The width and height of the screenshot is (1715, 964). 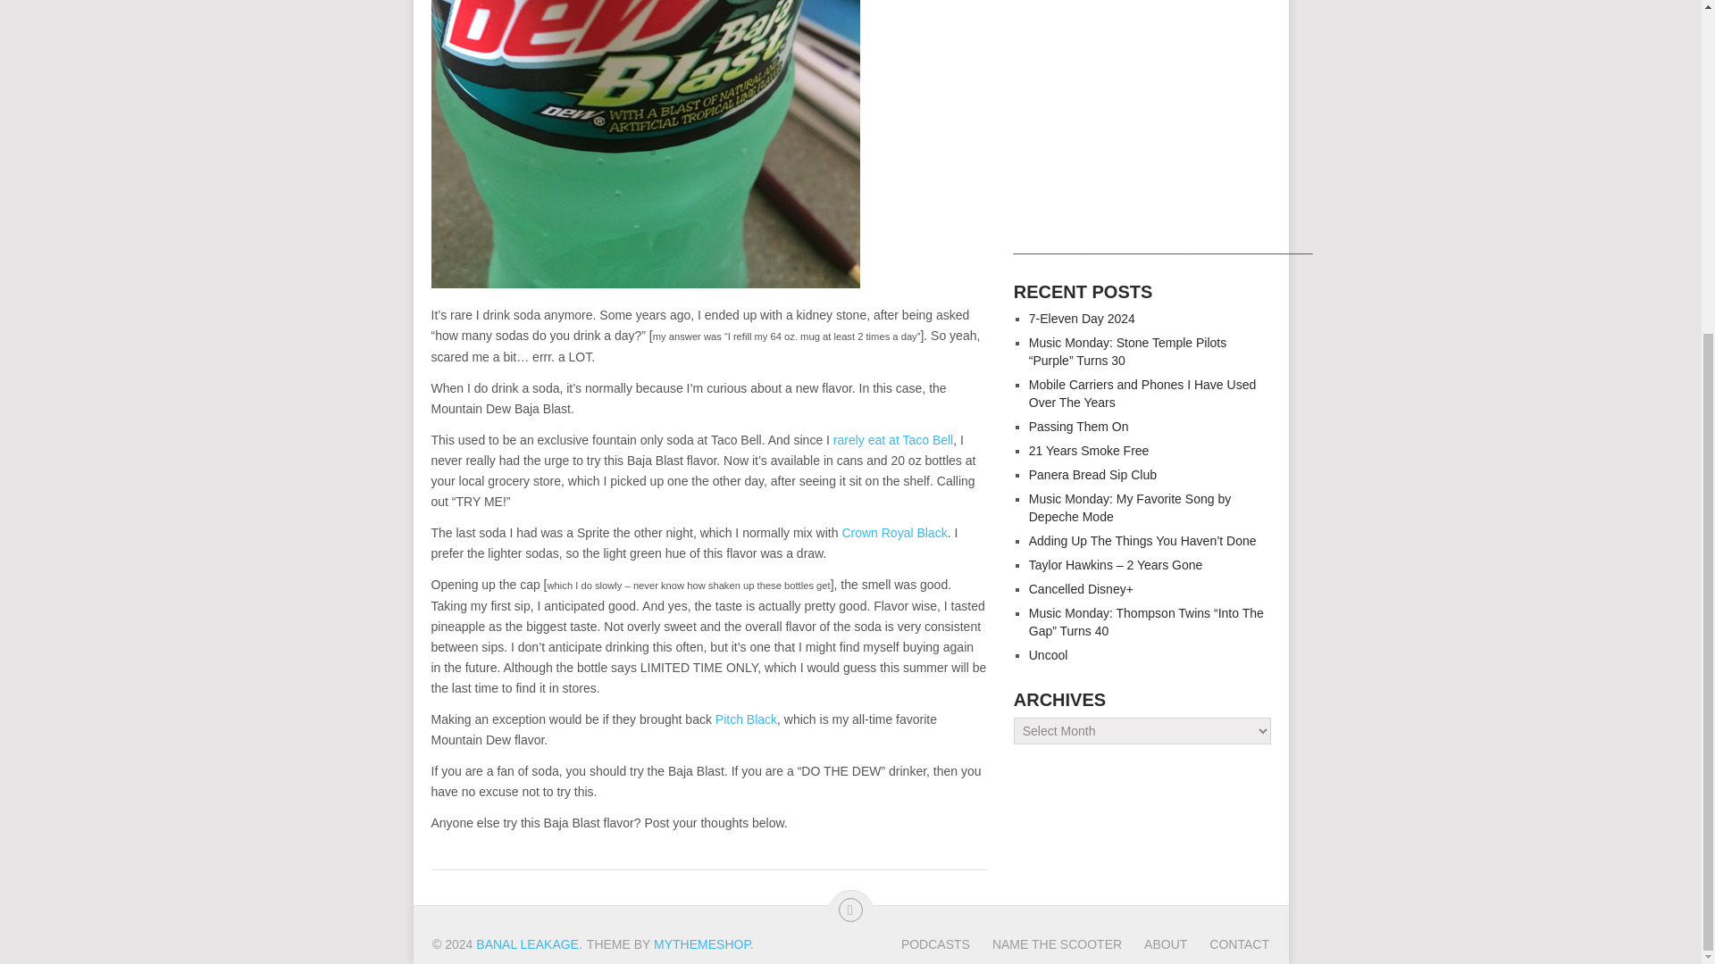 I want to click on Crown Royal Black, so click(x=893, y=532).